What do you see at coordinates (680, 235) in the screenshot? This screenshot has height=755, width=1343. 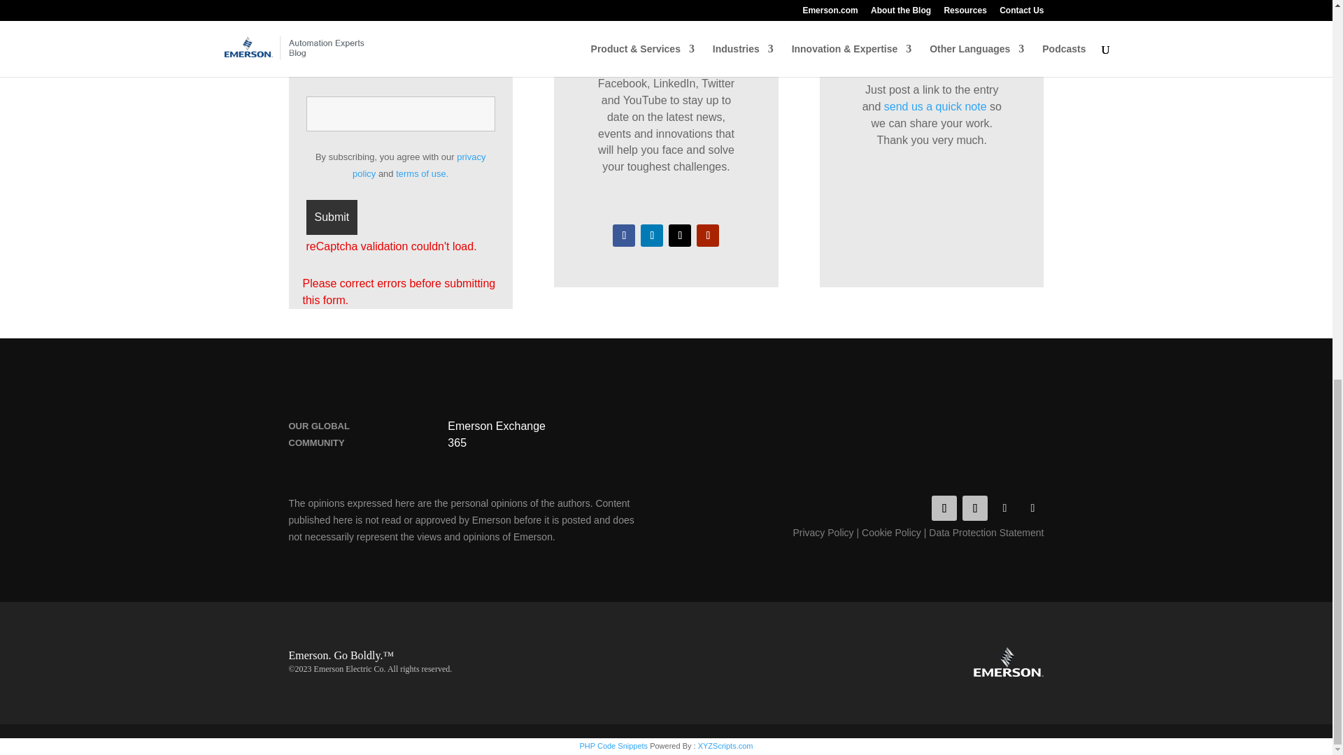 I see `Follow on X` at bounding box center [680, 235].